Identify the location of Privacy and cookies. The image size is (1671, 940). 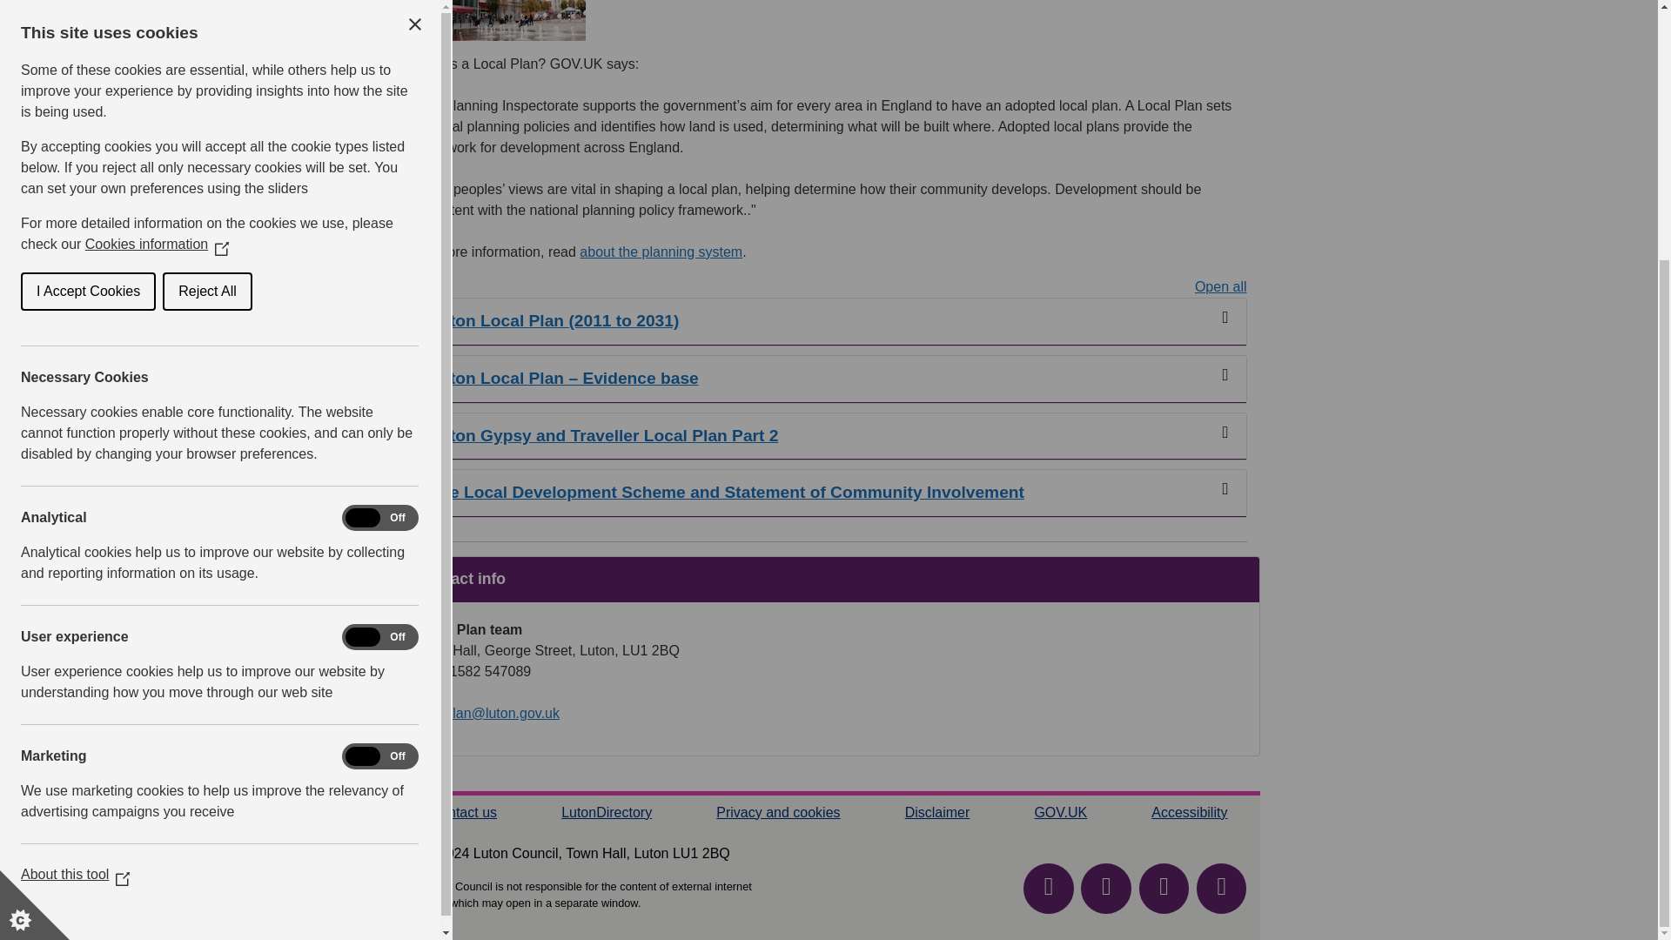
(778, 811).